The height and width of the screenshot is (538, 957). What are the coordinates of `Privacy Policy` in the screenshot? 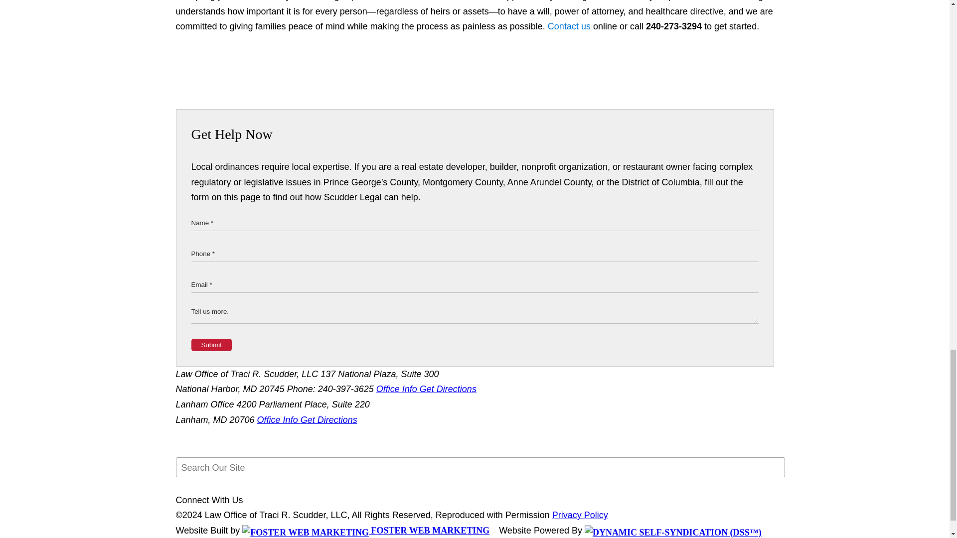 It's located at (580, 515).